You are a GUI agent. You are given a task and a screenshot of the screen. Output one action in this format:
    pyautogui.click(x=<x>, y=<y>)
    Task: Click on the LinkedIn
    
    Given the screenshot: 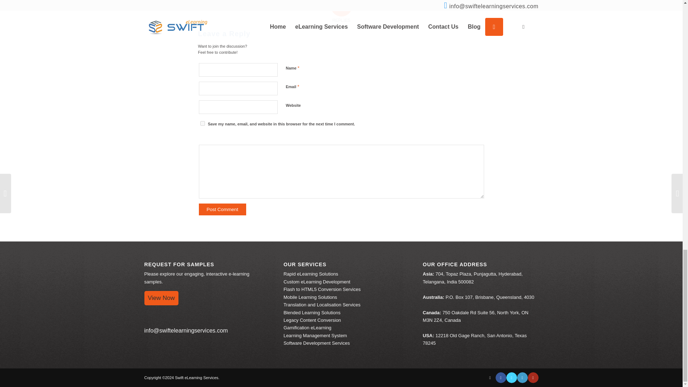 What is the action you would take?
    pyautogui.click(x=522, y=378)
    